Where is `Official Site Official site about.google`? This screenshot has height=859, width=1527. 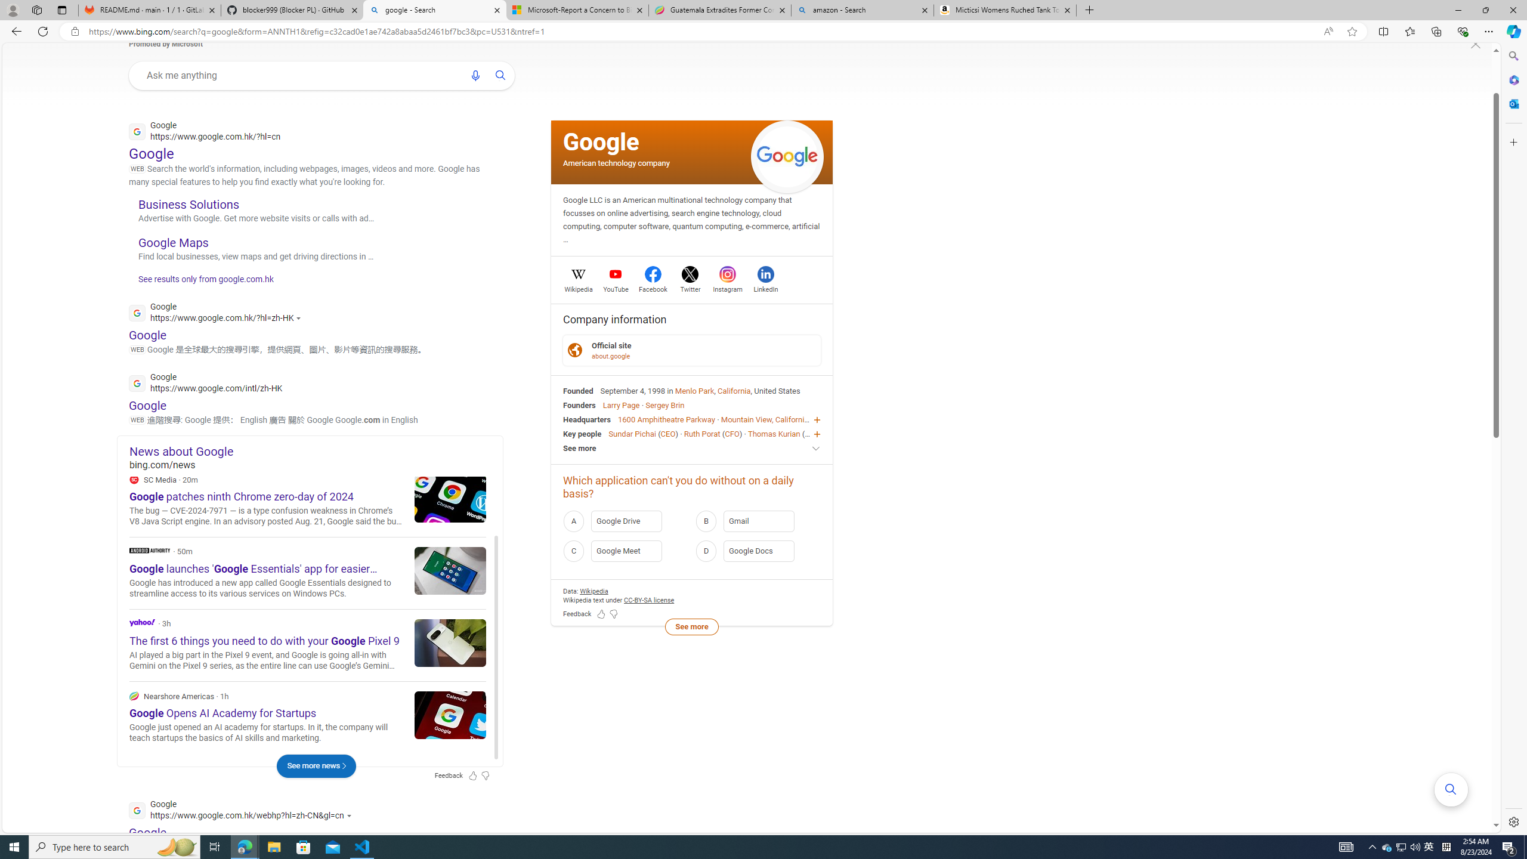
Official Site Official site about.google is located at coordinates (692, 350).